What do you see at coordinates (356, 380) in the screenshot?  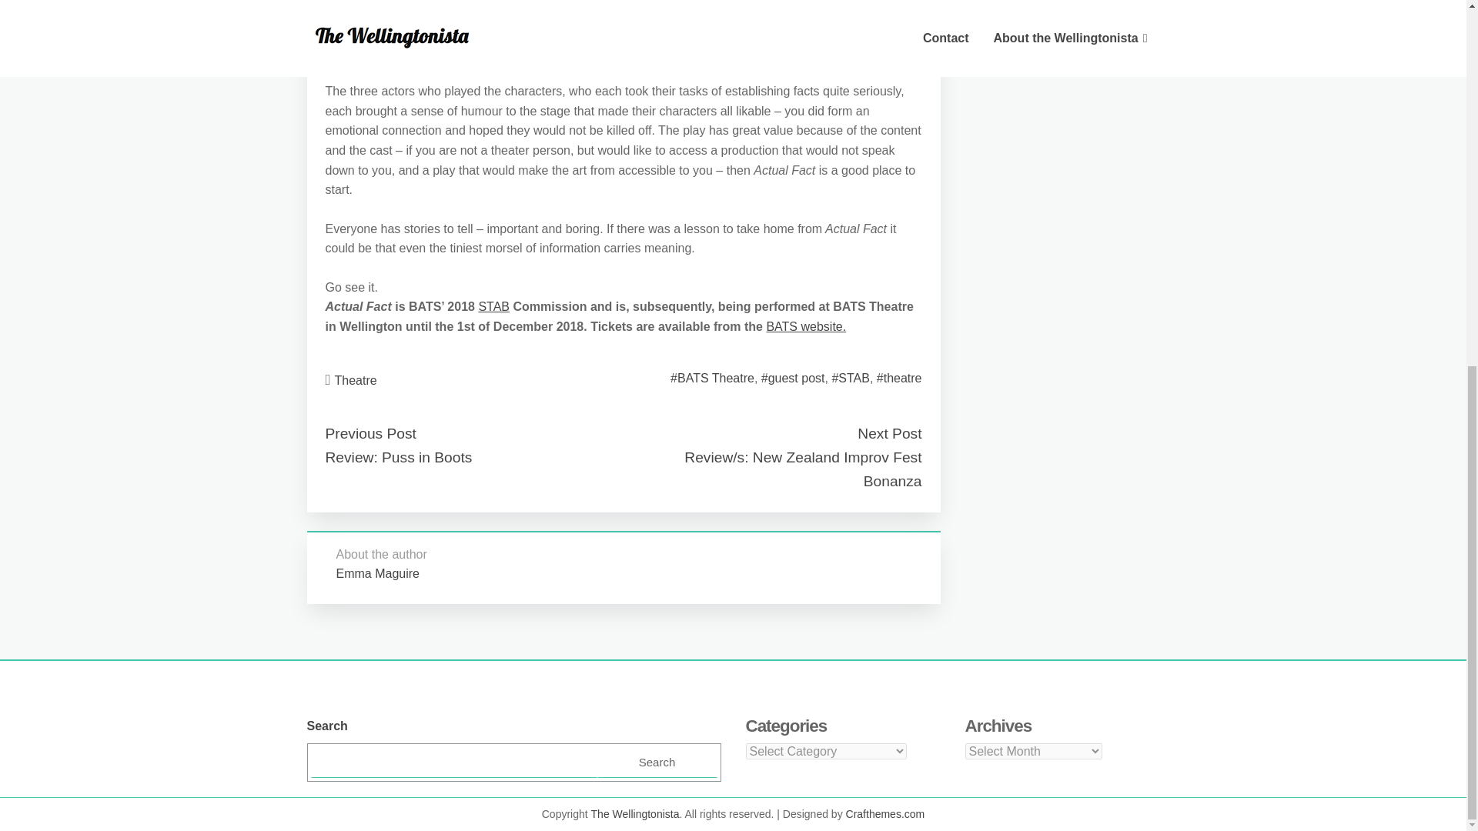 I see `Theatre` at bounding box center [356, 380].